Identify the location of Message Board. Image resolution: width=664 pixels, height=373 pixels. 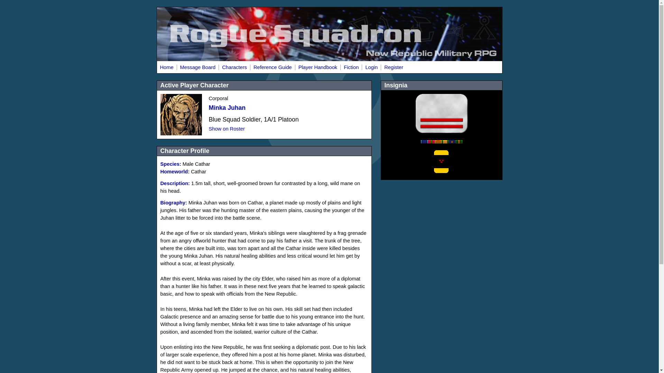
(198, 67).